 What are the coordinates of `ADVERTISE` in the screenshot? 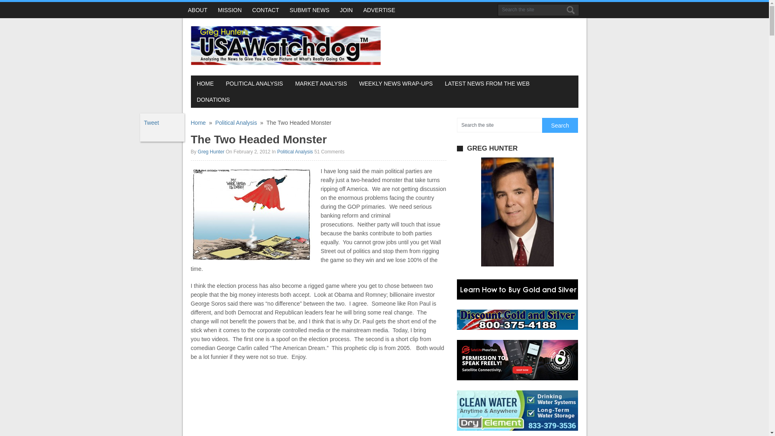 It's located at (379, 10).